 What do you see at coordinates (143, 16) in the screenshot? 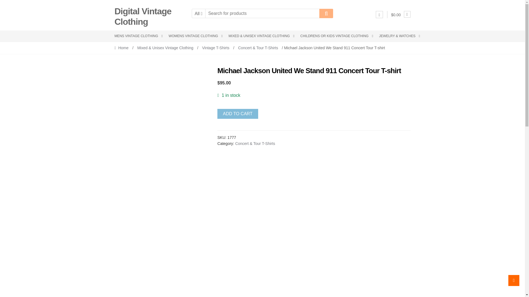
I see `Digital Vintage Clothing` at bounding box center [143, 16].